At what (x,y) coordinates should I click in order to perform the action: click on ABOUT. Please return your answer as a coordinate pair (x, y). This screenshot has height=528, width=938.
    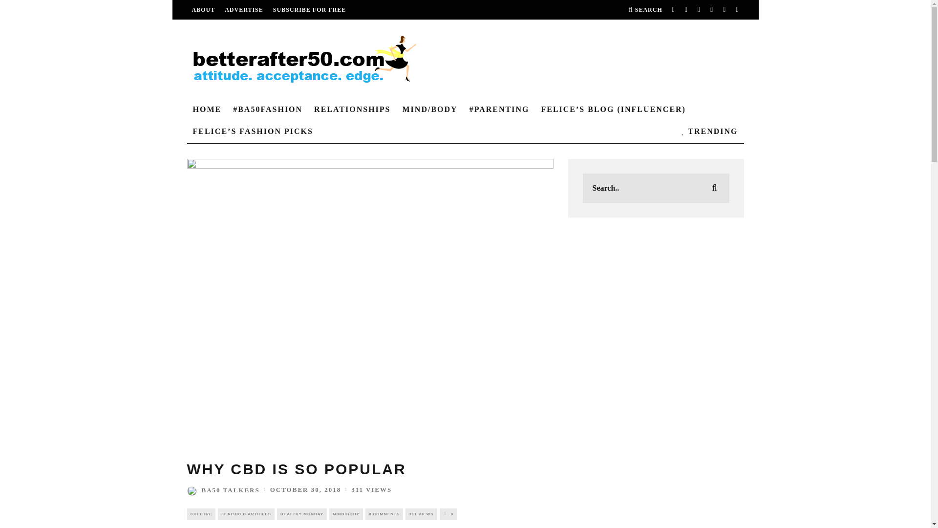
    Looking at the image, I should click on (203, 10).